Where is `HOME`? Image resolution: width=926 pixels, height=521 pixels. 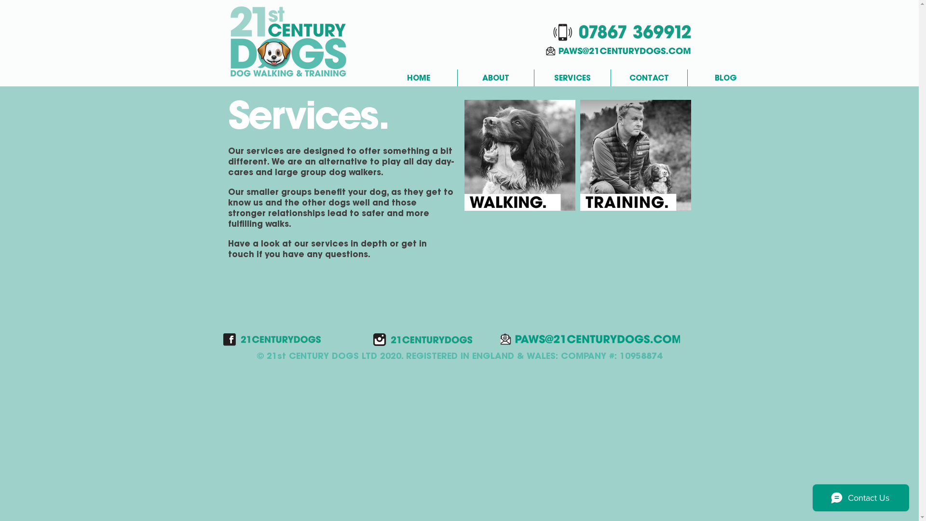 HOME is located at coordinates (419, 78).